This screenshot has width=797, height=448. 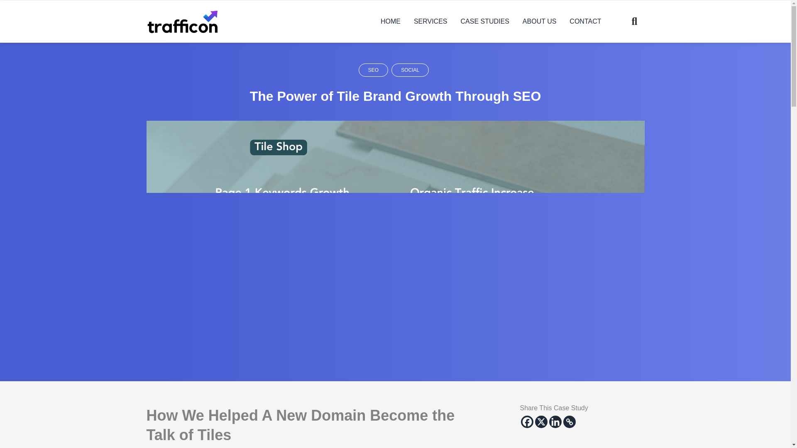 What do you see at coordinates (569, 422) in the screenshot?
I see `Copy Link` at bounding box center [569, 422].